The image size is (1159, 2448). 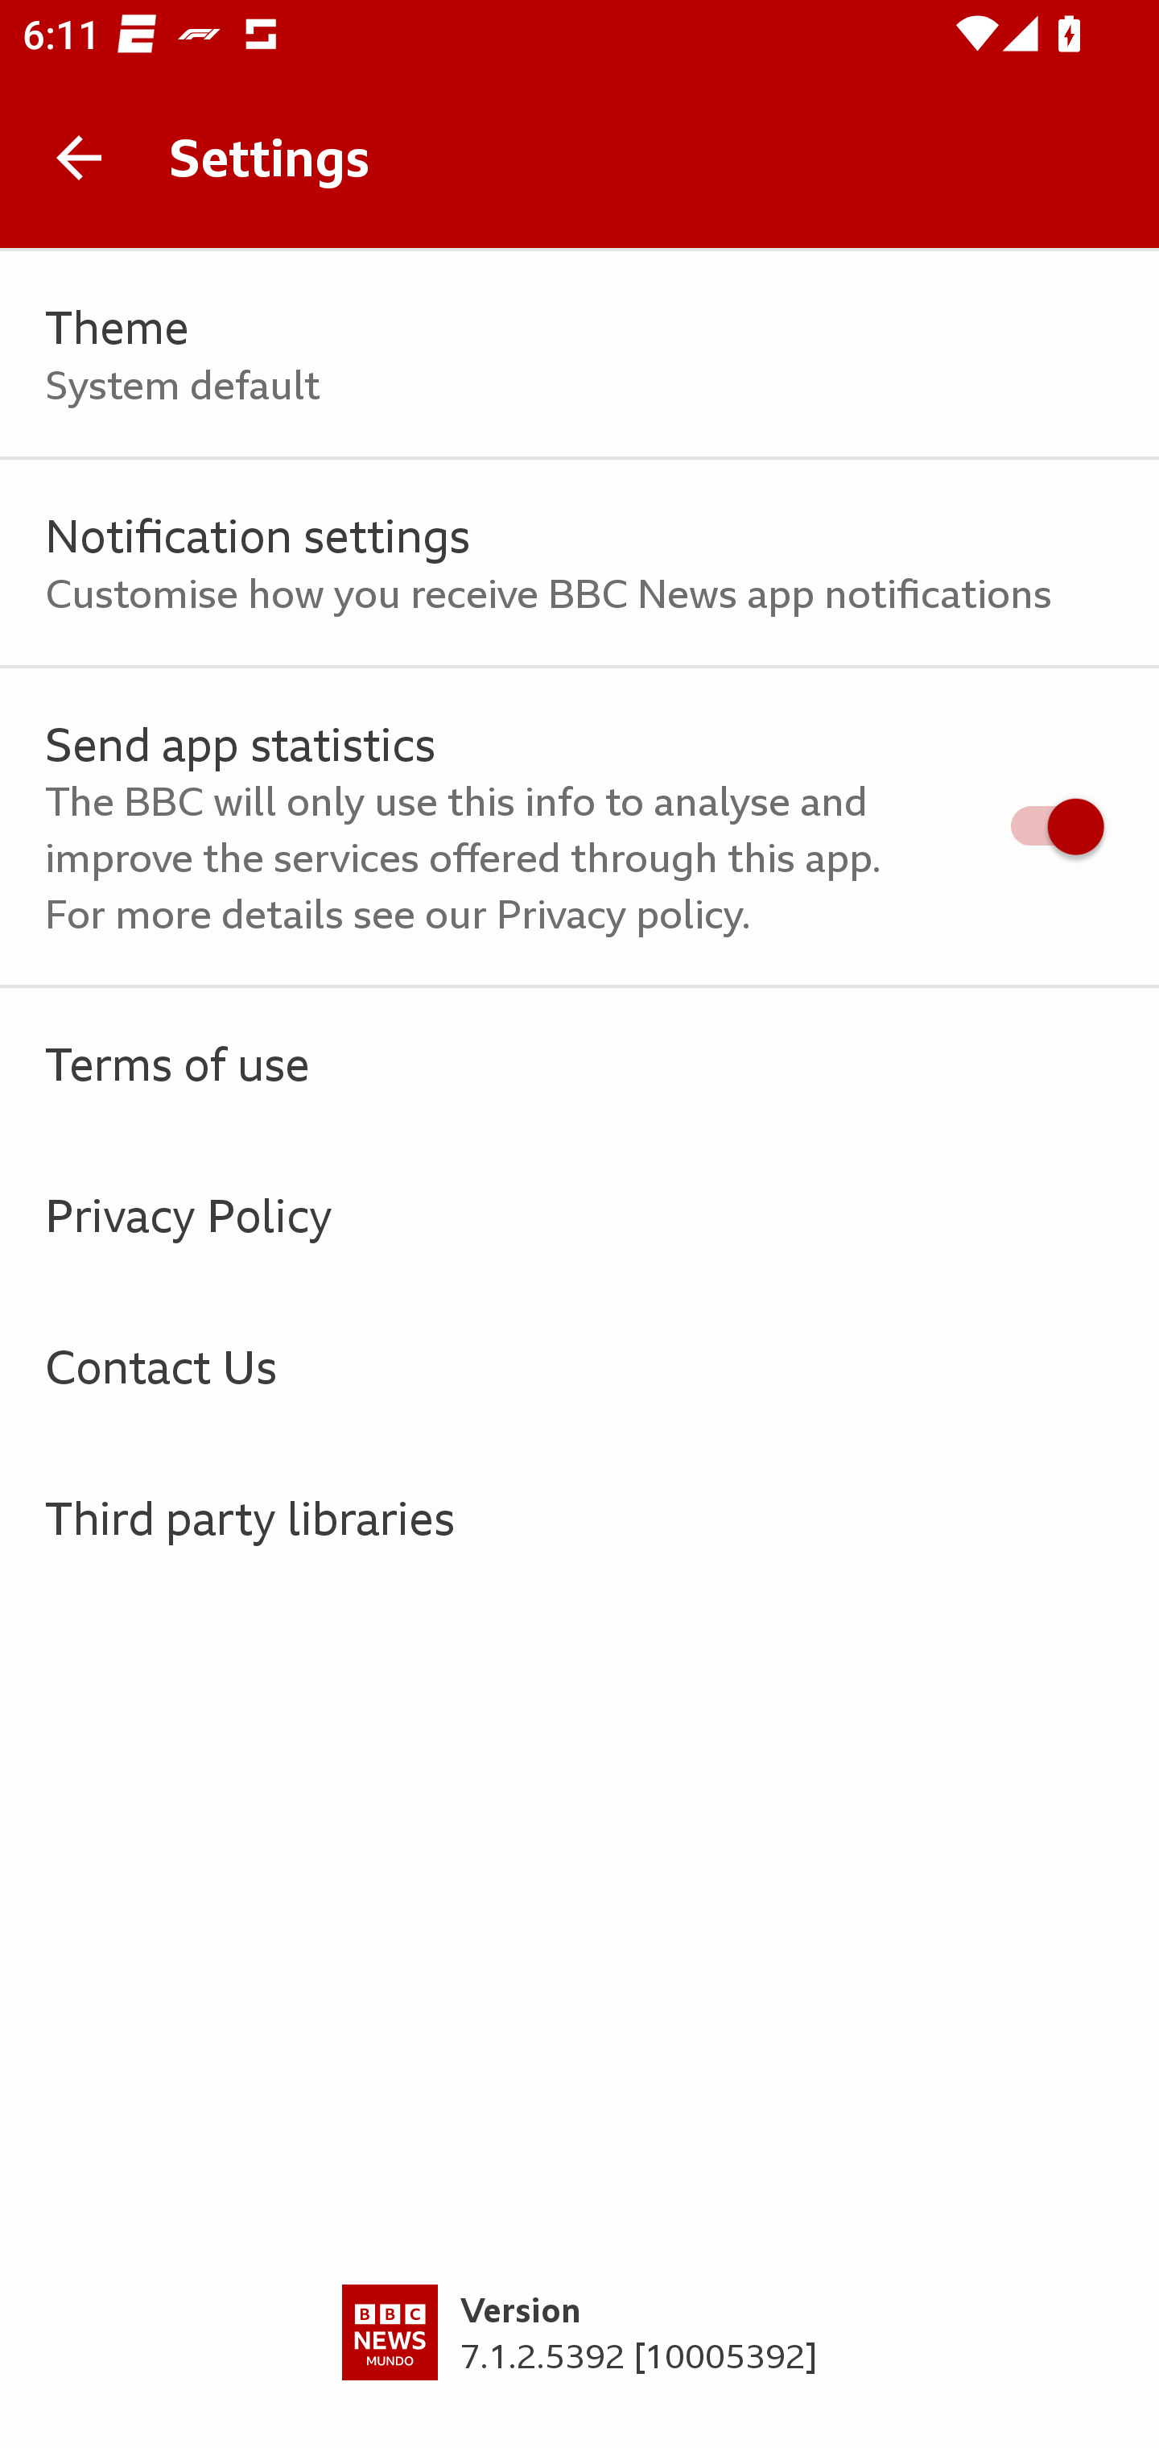 What do you see at coordinates (579, 1063) in the screenshot?
I see `Terms of use` at bounding box center [579, 1063].